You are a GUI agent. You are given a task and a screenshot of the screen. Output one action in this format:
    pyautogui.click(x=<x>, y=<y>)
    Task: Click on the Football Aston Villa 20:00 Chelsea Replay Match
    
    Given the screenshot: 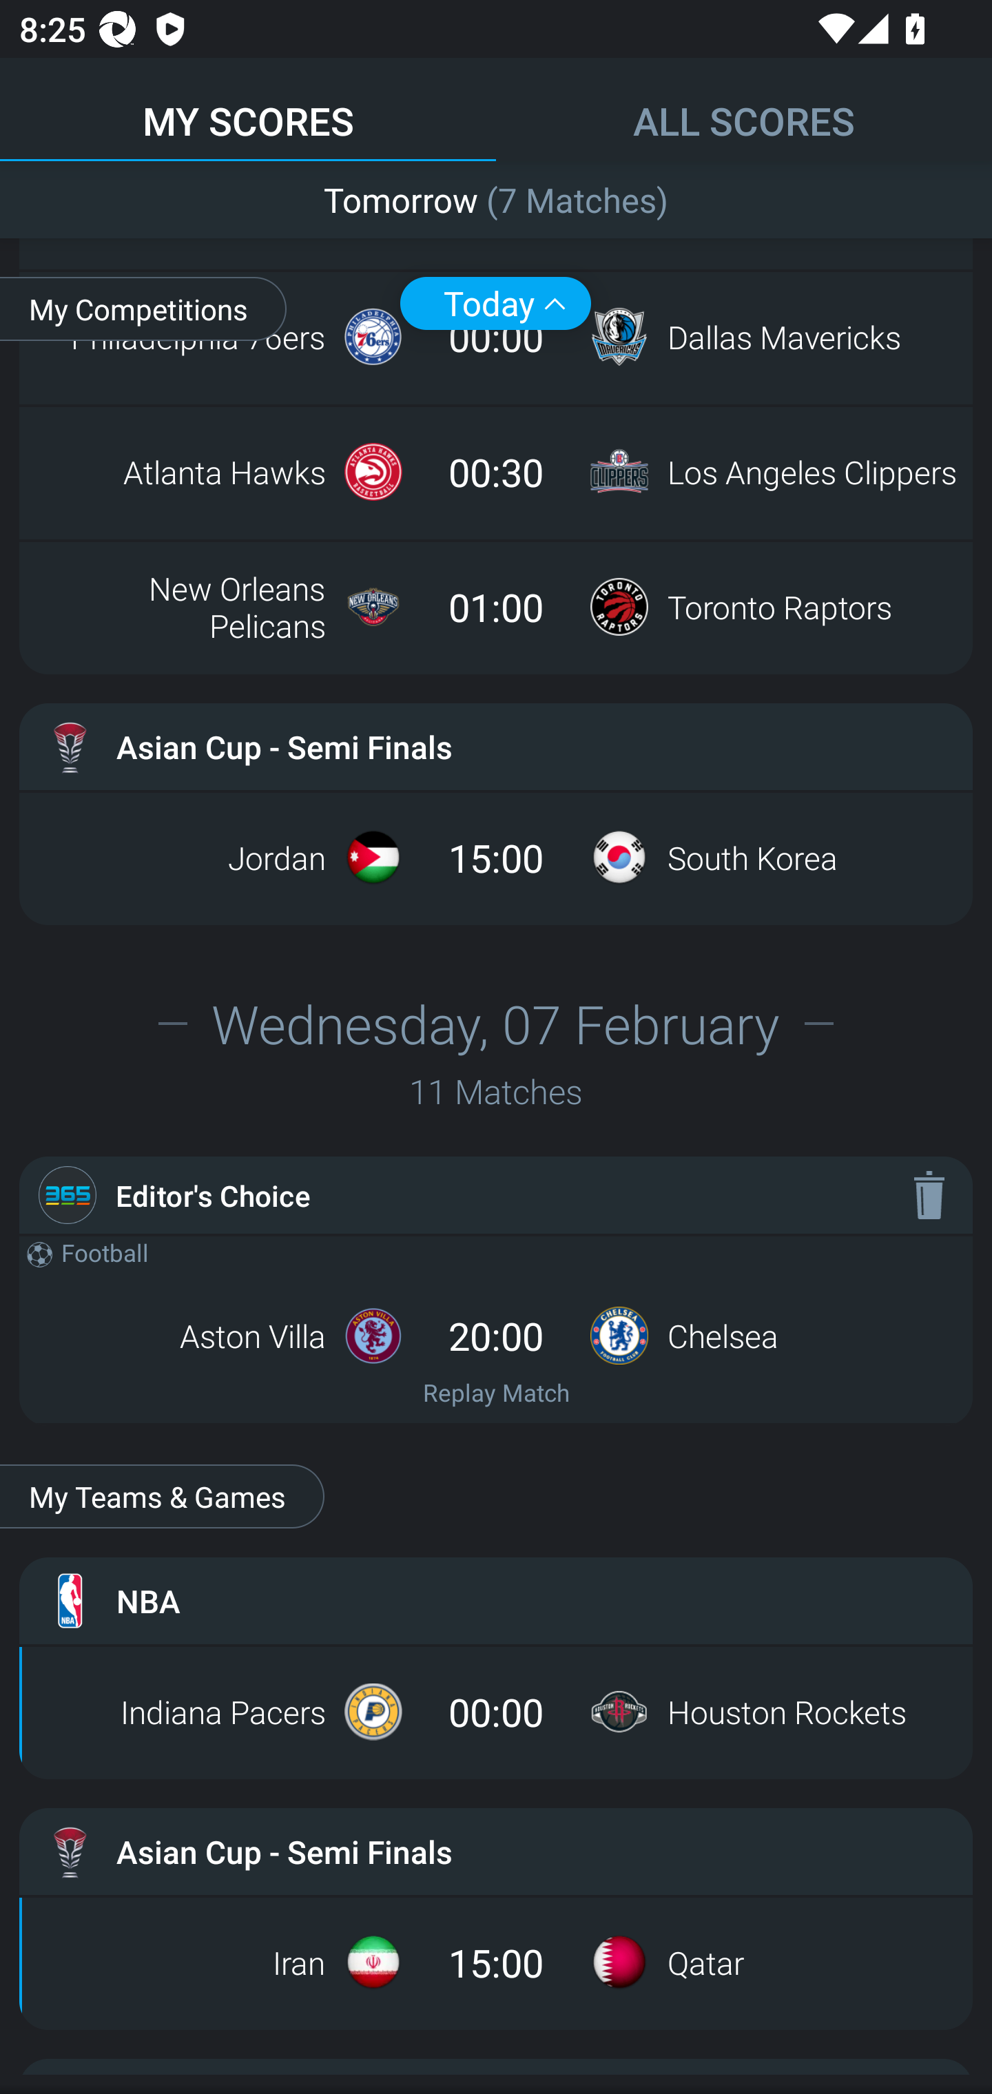 What is the action you would take?
    pyautogui.click(x=496, y=1329)
    